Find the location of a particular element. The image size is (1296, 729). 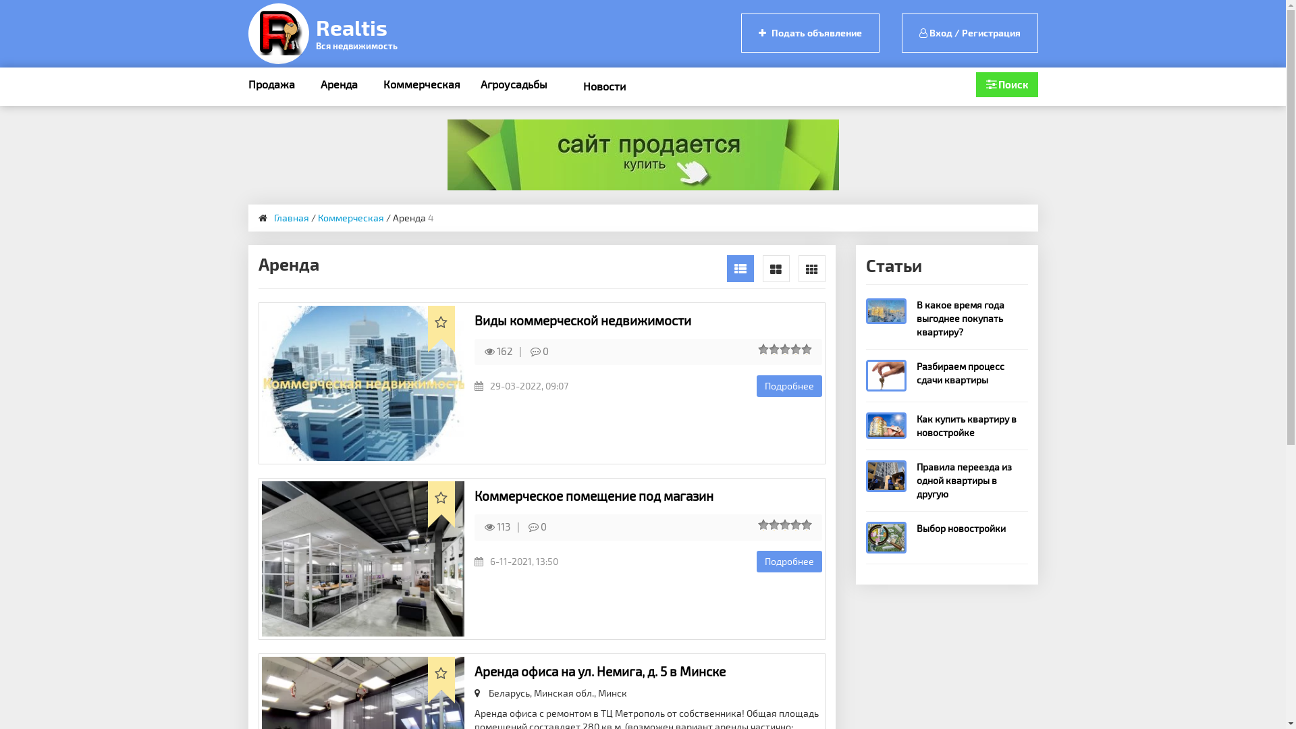

1 is located at coordinates (763, 349).